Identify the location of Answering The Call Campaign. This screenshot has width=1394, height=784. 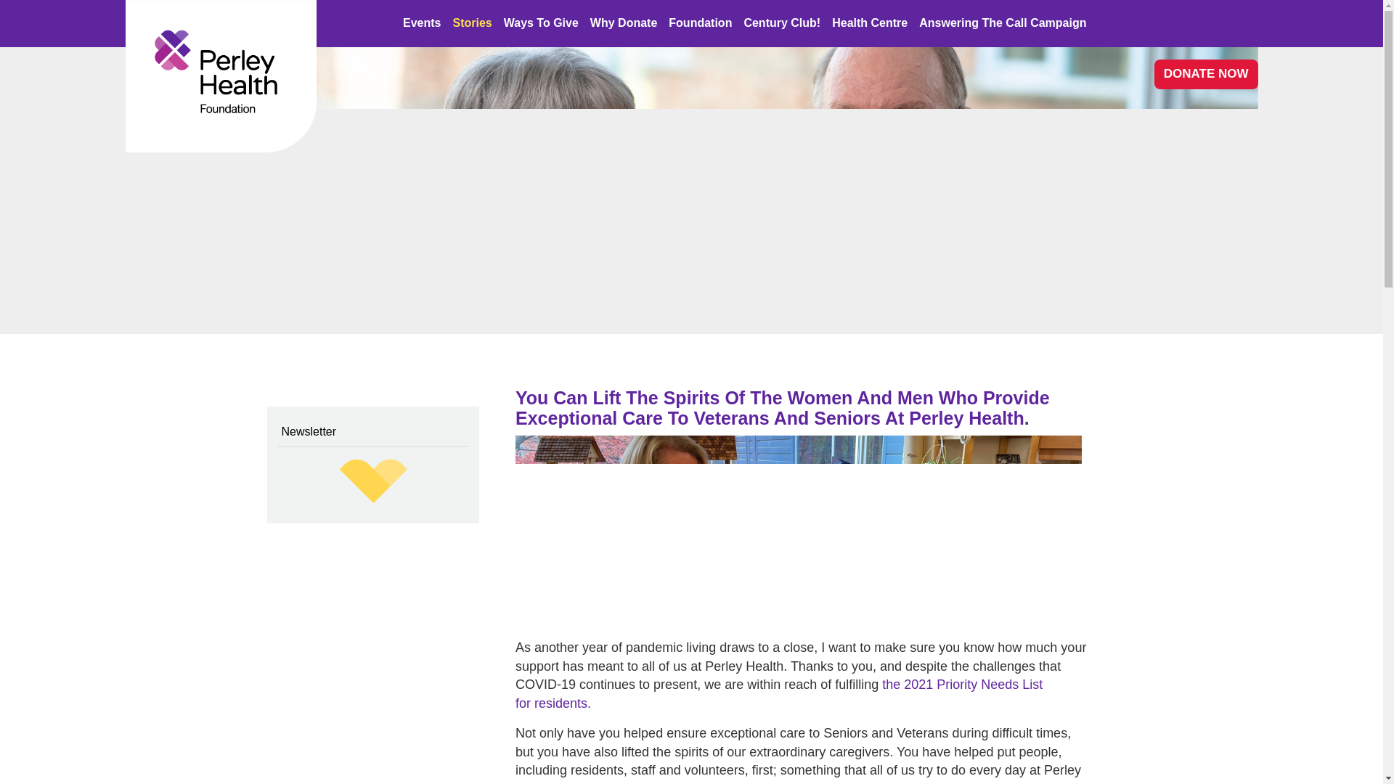
(1002, 22).